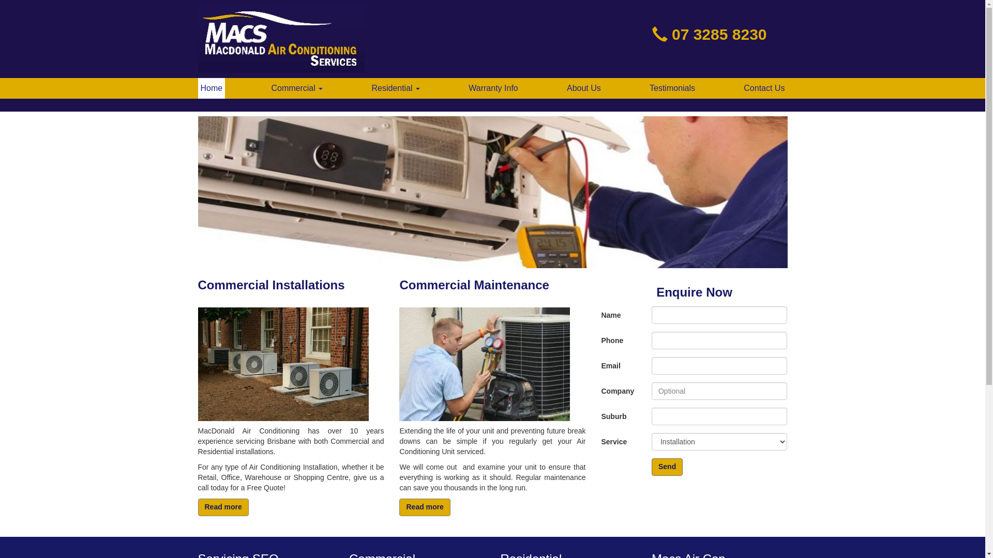  Describe the element at coordinates (281, 39) in the screenshot. I see `Macs Air Con Logo` at that location.